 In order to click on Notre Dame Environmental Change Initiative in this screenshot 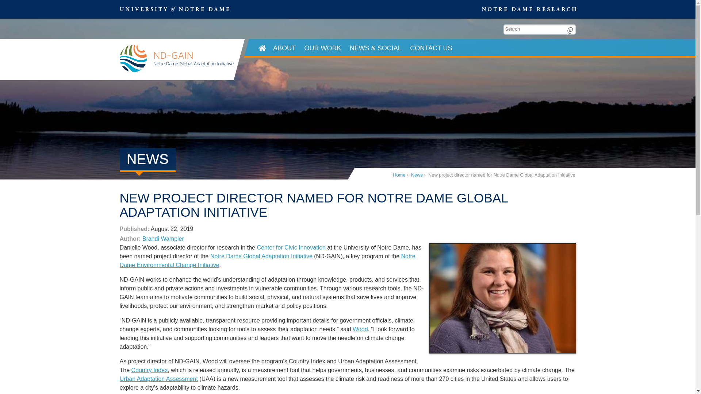, I will do `click(268, 260)`.